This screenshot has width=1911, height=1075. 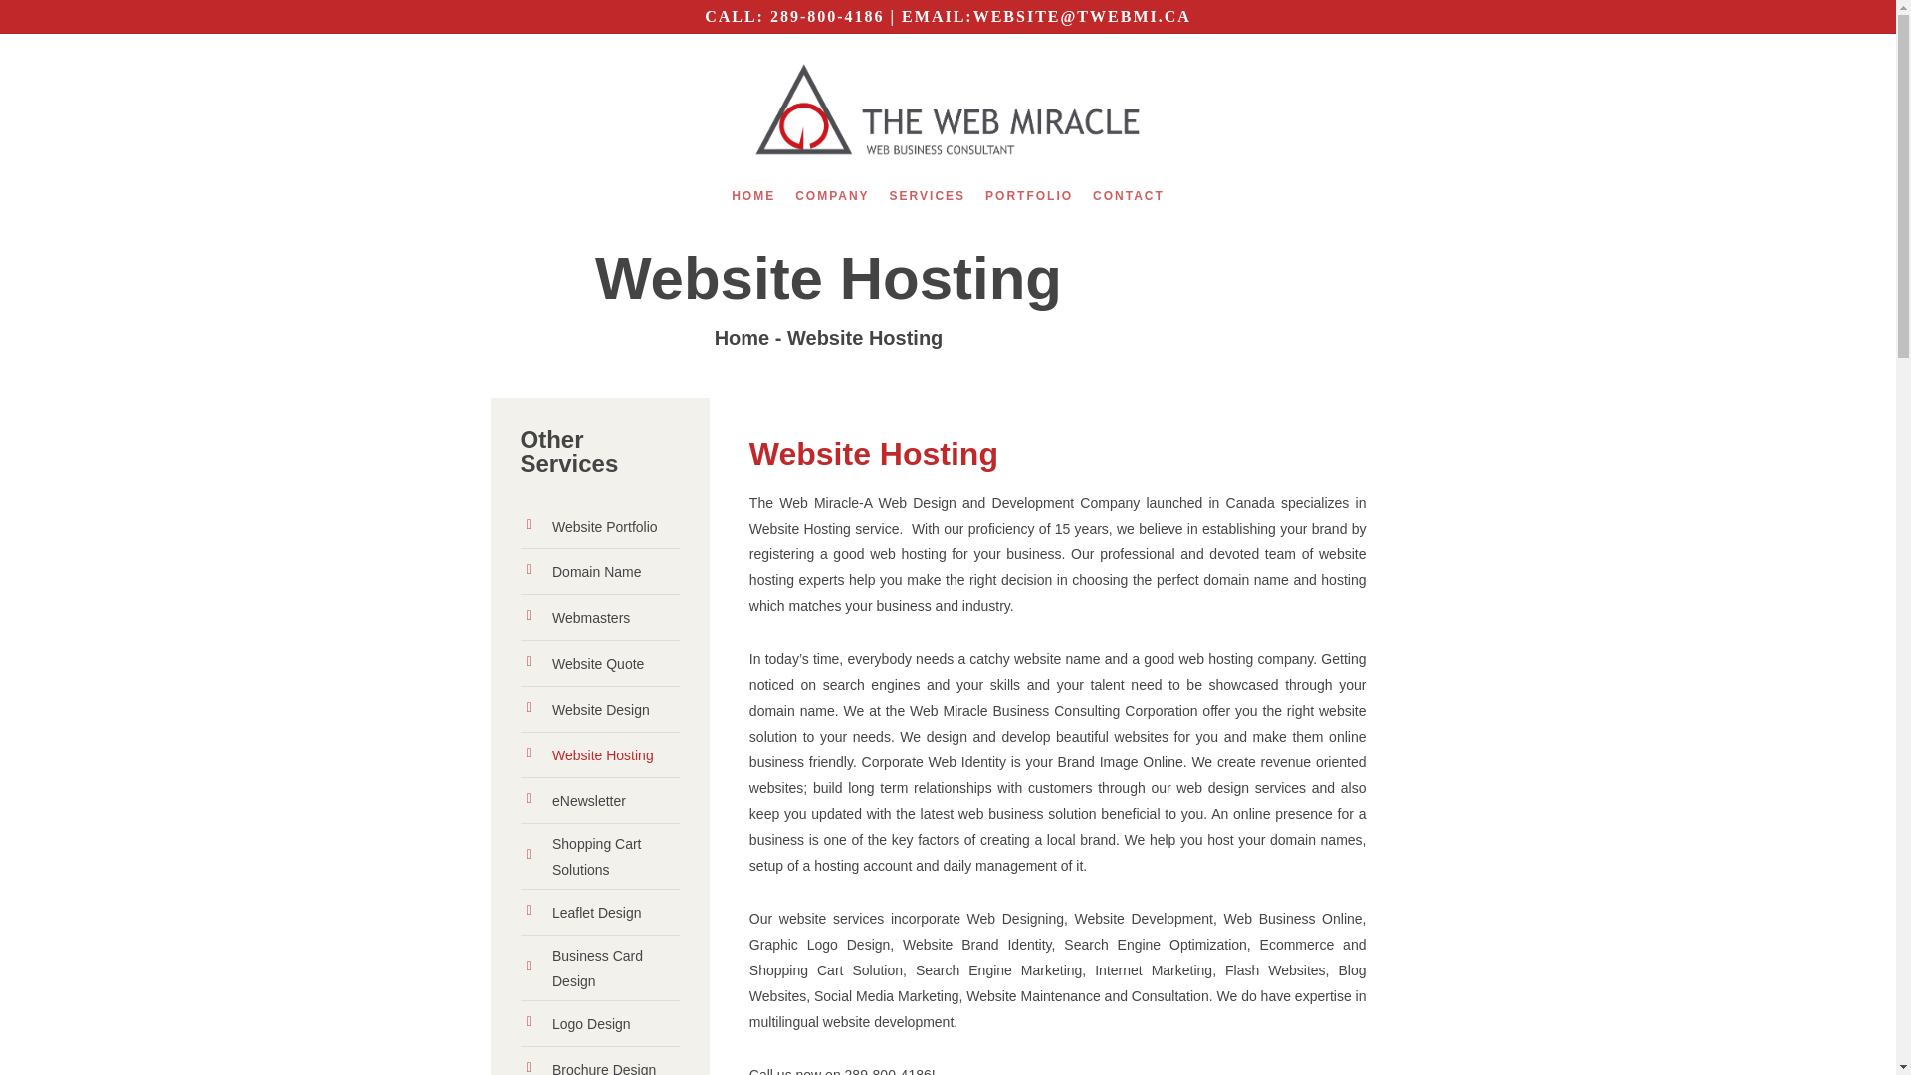 I want to click on SERVICES, so click(x=928, y=205).